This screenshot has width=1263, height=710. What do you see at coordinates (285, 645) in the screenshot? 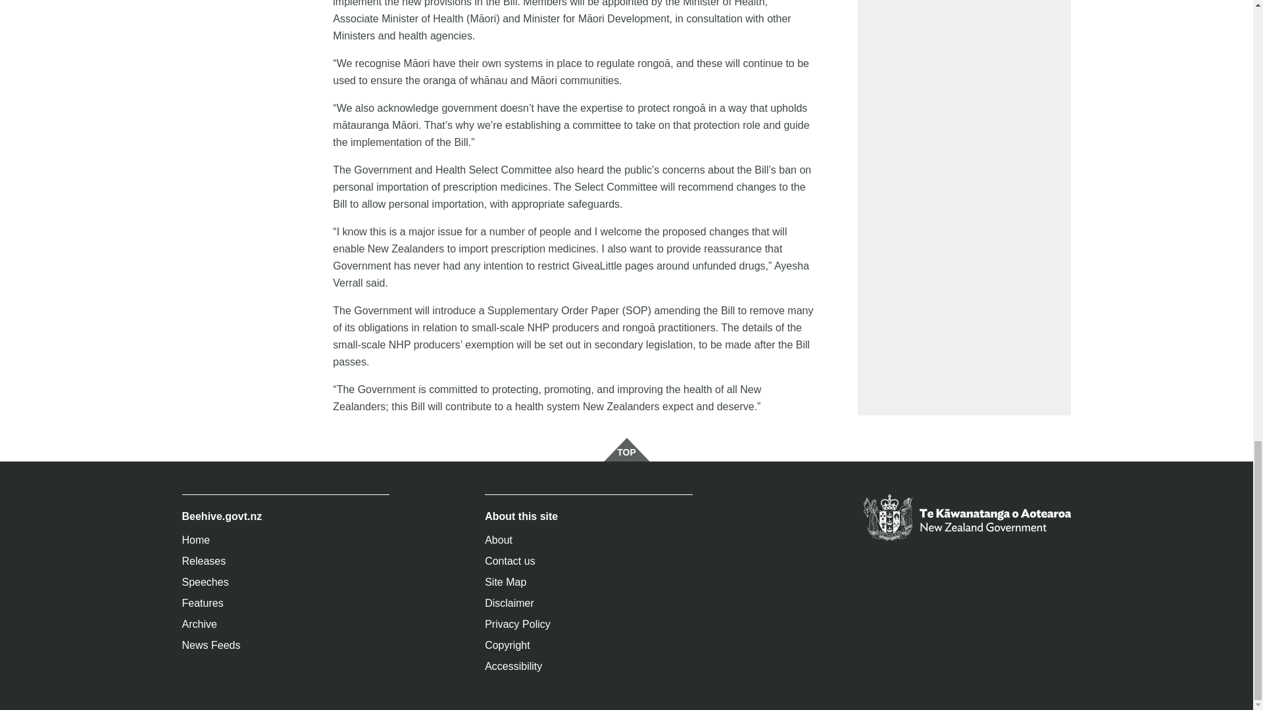
I see `News Feeds` at bounding box center [285, 645].